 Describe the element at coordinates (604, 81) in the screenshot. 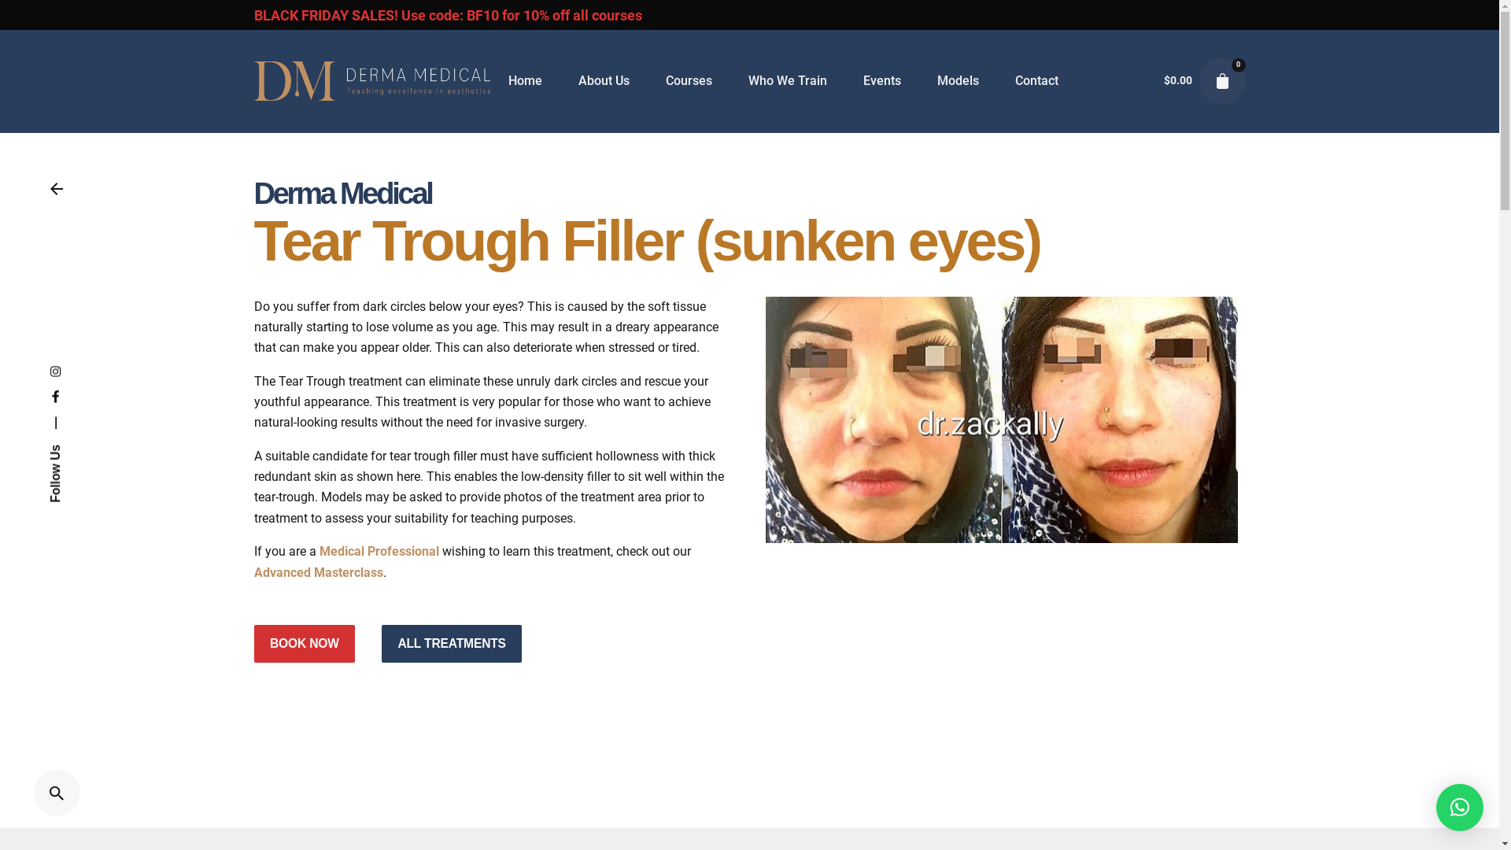

I see `About Us` at that location.